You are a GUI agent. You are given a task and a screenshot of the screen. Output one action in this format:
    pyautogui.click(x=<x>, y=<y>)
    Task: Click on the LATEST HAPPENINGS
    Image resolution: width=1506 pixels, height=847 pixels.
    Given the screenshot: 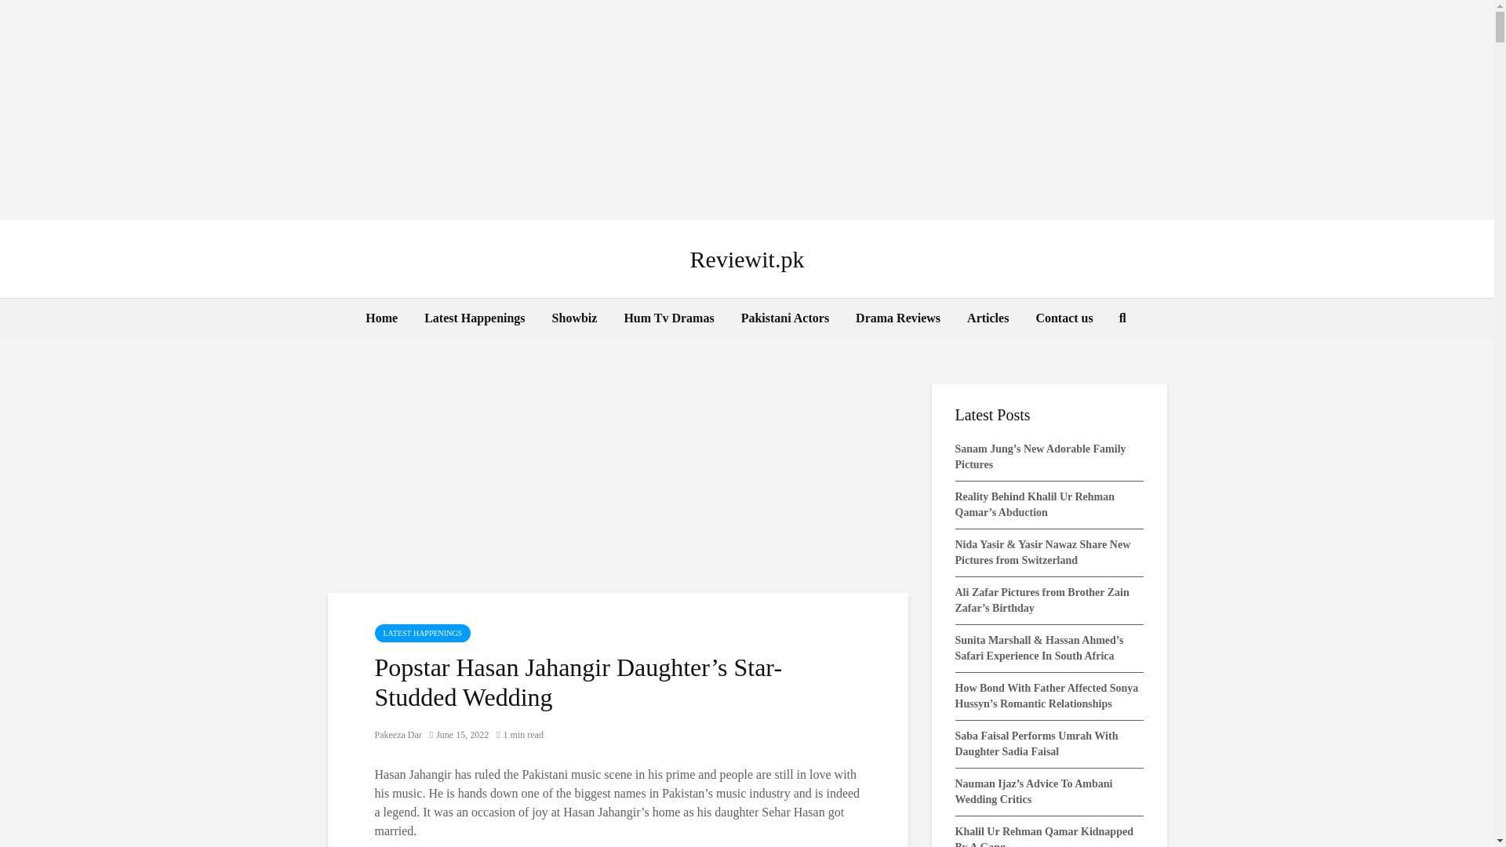 What is the action you would take?
    pyautogui.click(x=423, y=632)
    